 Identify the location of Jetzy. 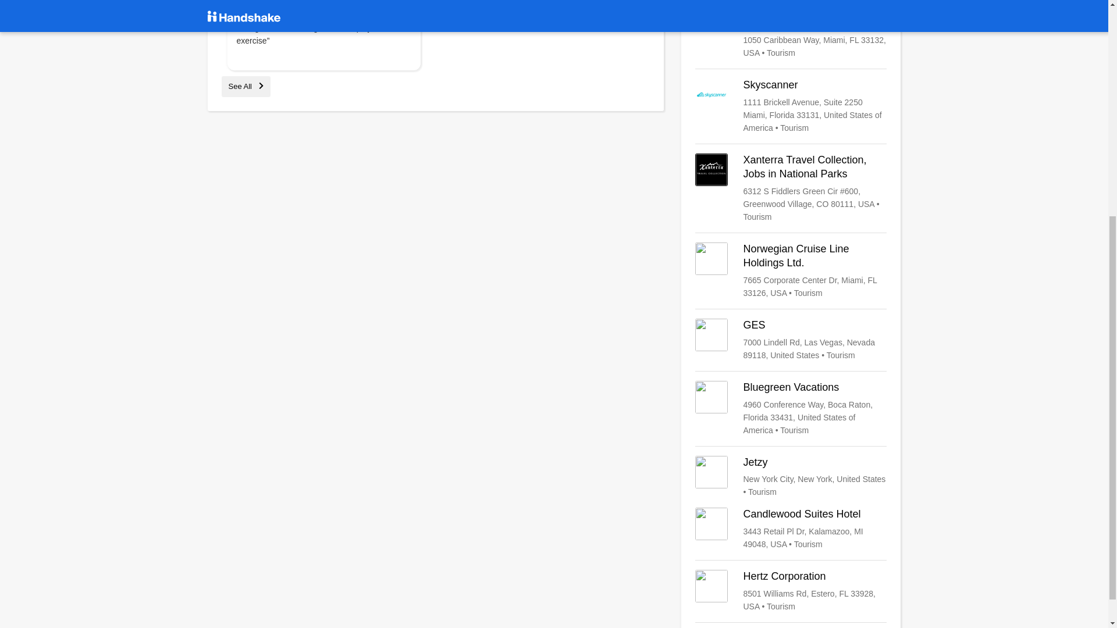
(791, 477).